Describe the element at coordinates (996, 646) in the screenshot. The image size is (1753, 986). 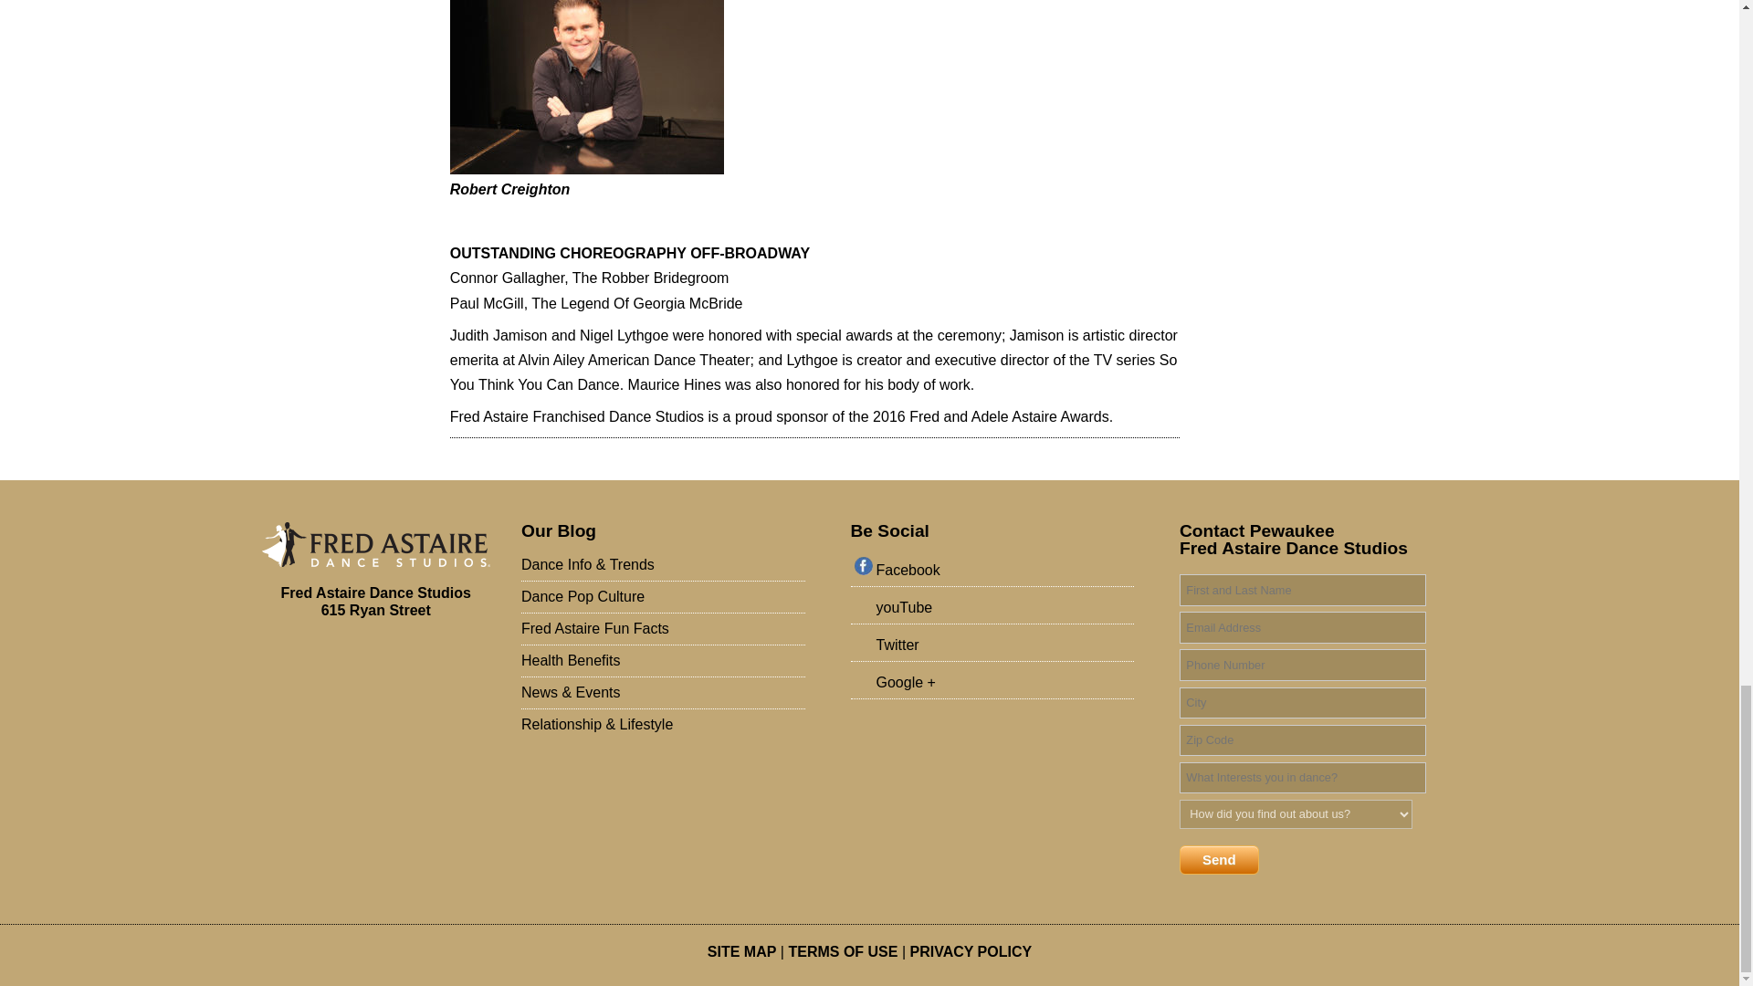
I see `Twitter` at that location.